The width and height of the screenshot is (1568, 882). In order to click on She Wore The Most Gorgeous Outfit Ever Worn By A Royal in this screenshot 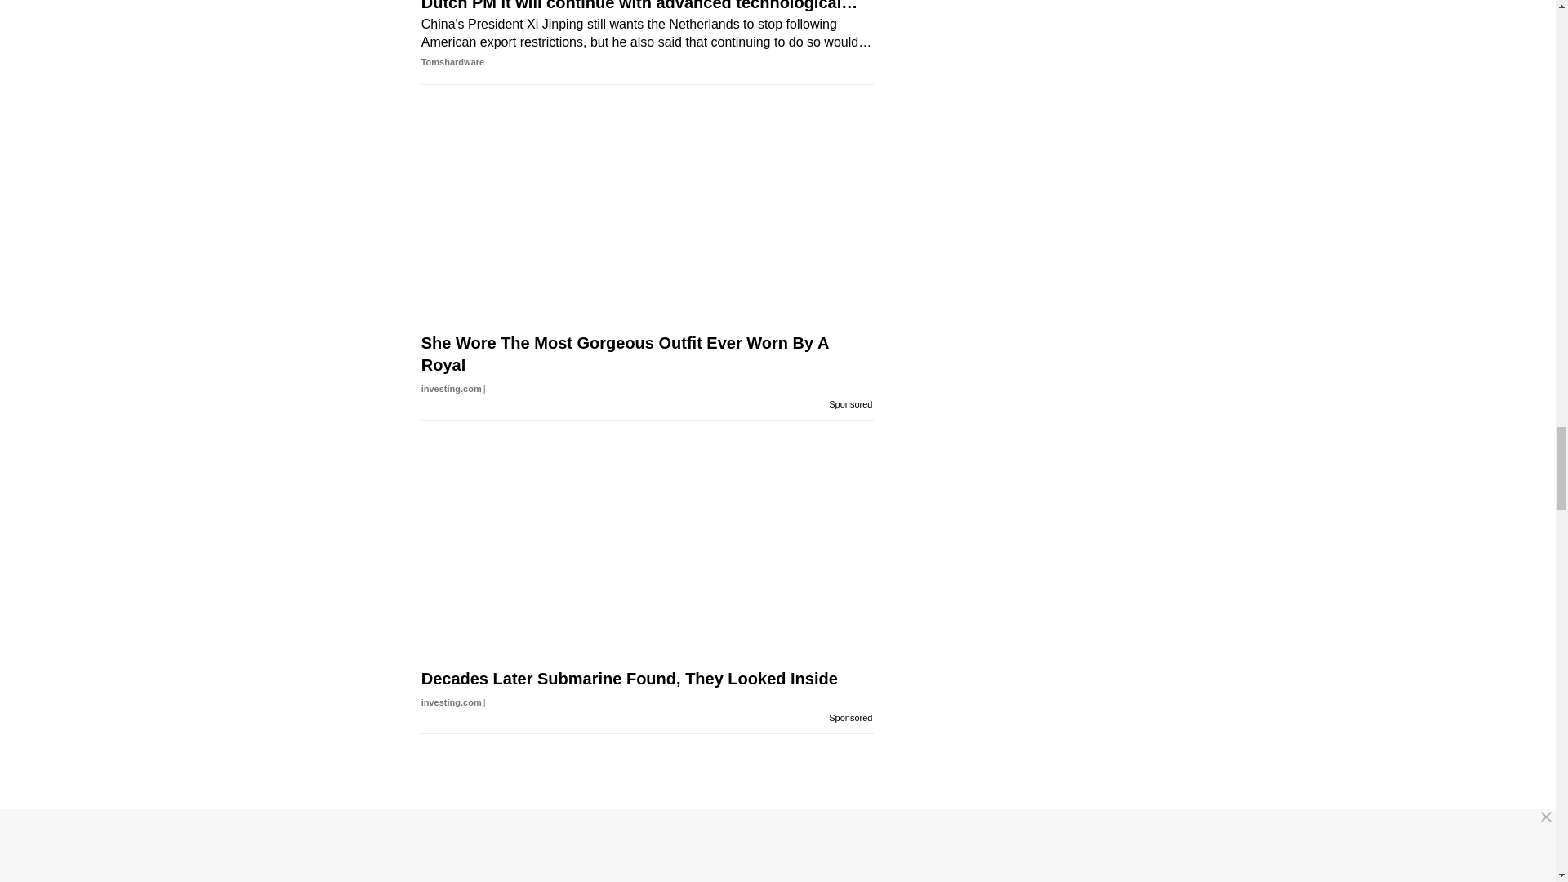, I will do `click(647, 353)`.